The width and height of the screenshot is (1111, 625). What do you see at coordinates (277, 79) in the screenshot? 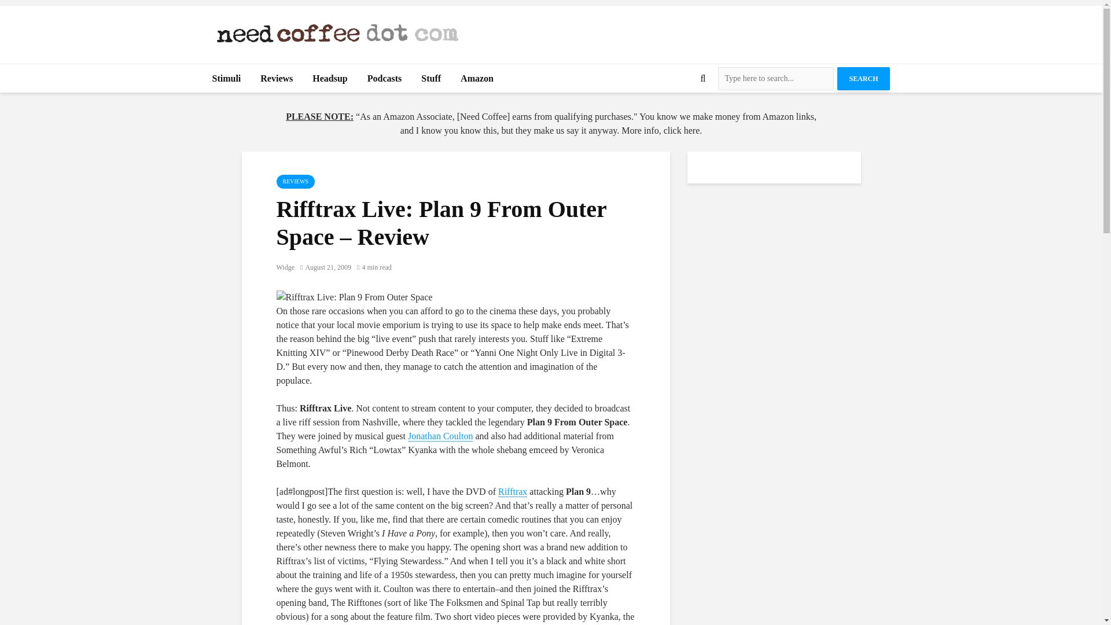
I see `Reviews` at bounding box center [277, 79].